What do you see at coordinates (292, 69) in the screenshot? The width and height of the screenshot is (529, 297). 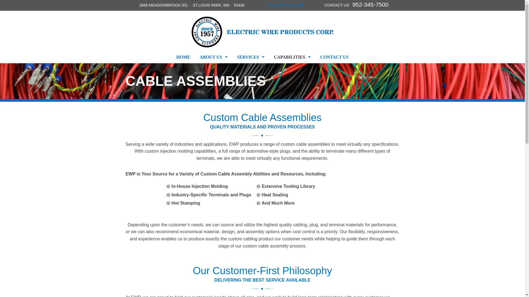 I see `WIRE HARNESSES` at bounding box center [292, 69].